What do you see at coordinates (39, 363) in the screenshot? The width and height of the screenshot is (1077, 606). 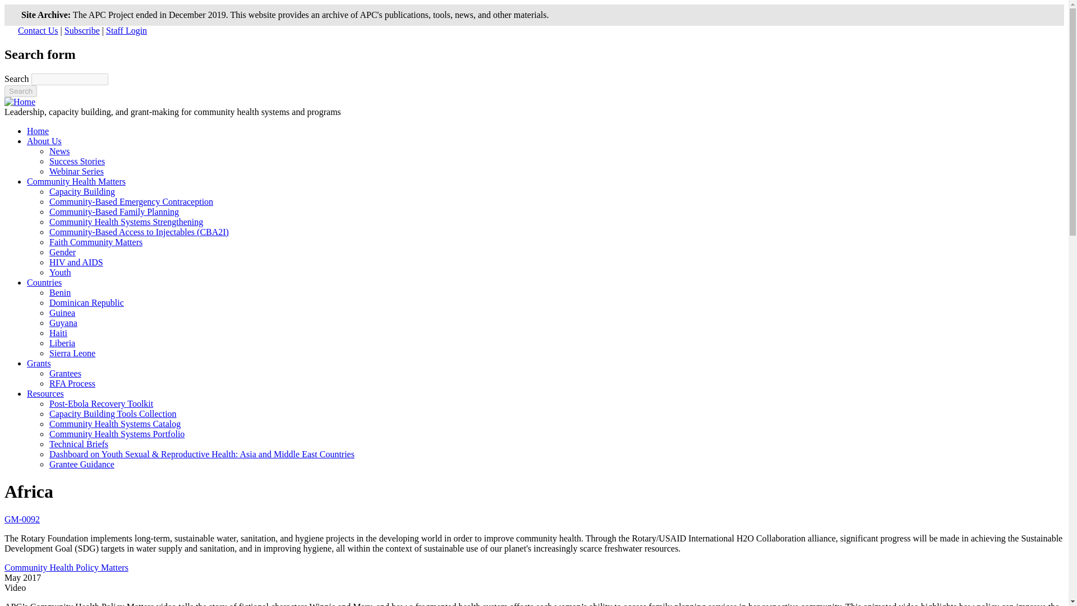 I see `Grants` at bounding box center [39, 363].